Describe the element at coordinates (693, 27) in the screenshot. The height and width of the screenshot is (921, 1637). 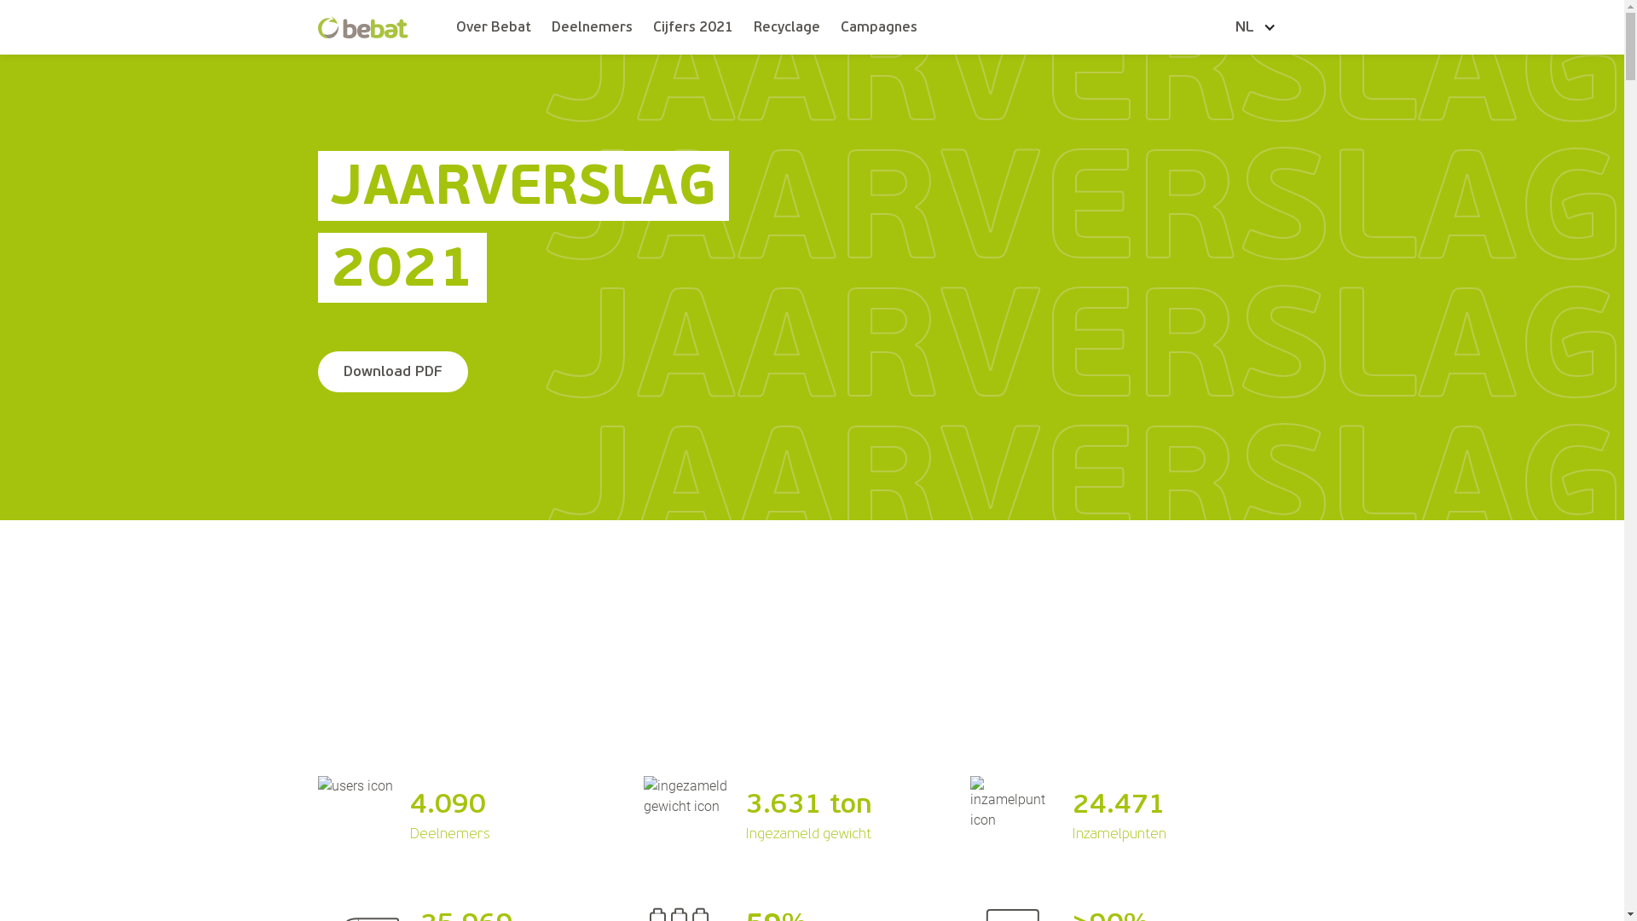
I see `Cijfers 2021` at that location.